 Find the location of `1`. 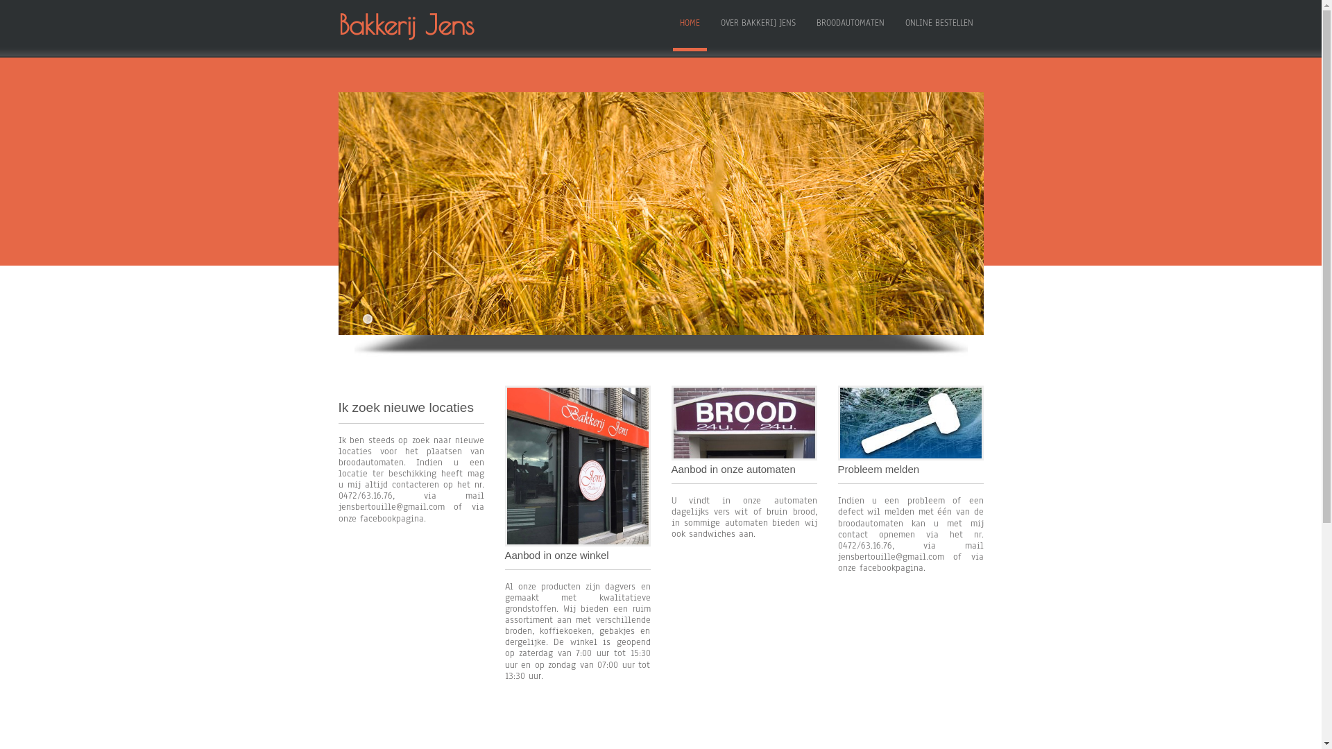

1 is located at coordinates (367, 319).